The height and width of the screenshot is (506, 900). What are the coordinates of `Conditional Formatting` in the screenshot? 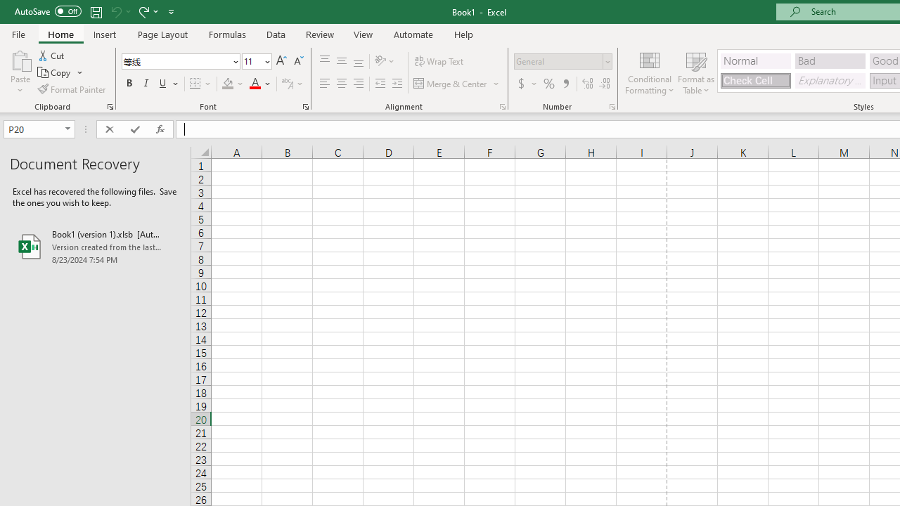 It's located at (650, 72).